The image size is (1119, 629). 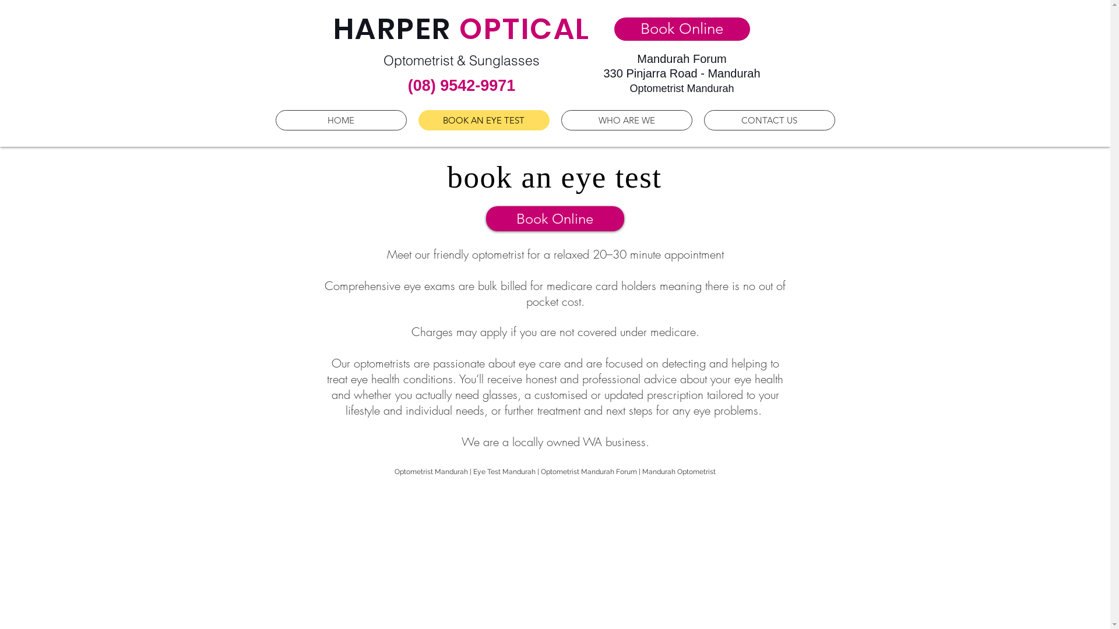 What do you see at coordinates (626, 120) in the screenshot?
I see `WHO ARE WE` at bounding box center [626, 120].